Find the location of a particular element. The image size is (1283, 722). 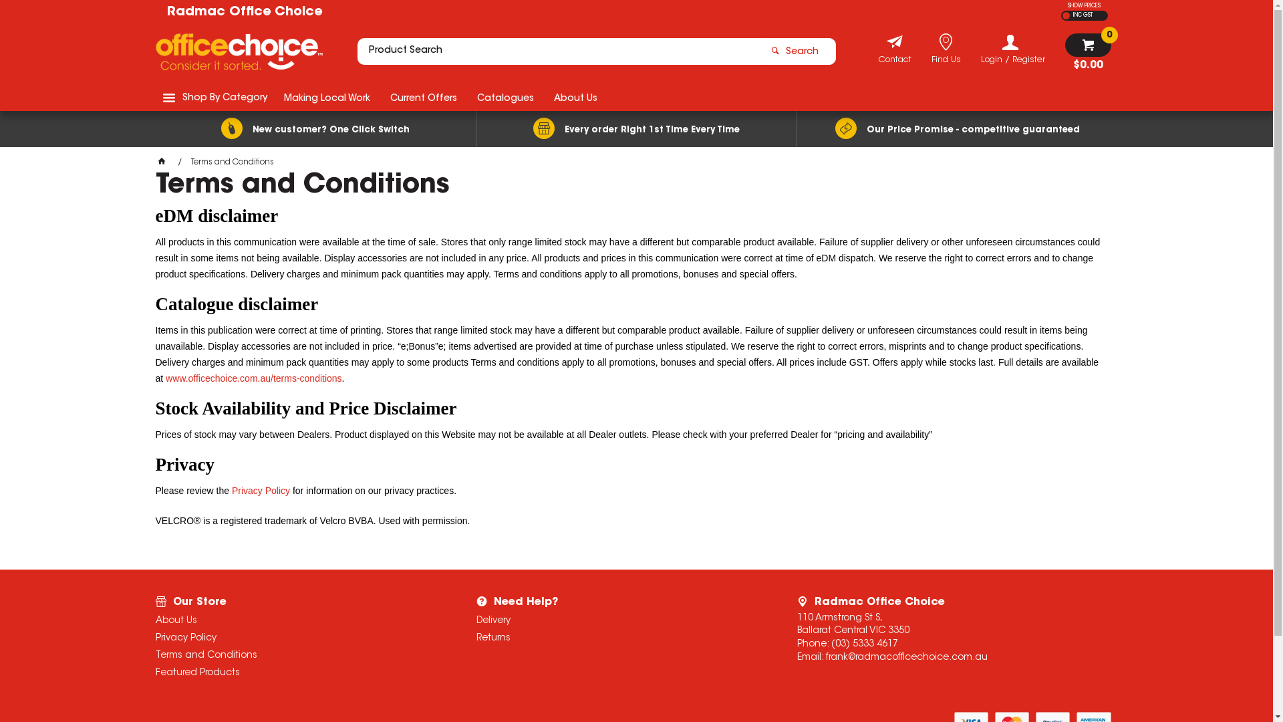

$0.00
0 is located at coordinates (1088, 52).